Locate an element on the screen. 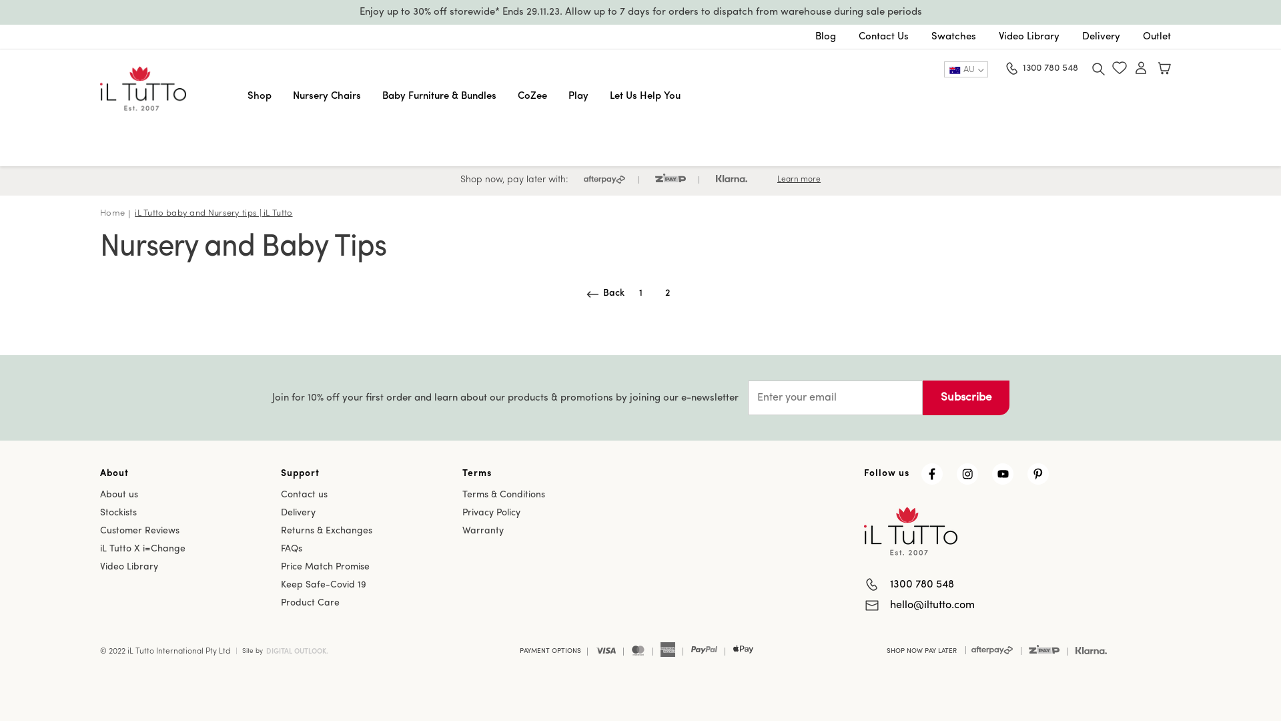 The image size is (1281, 721). Delivery is located at coordinates (1101, 37).